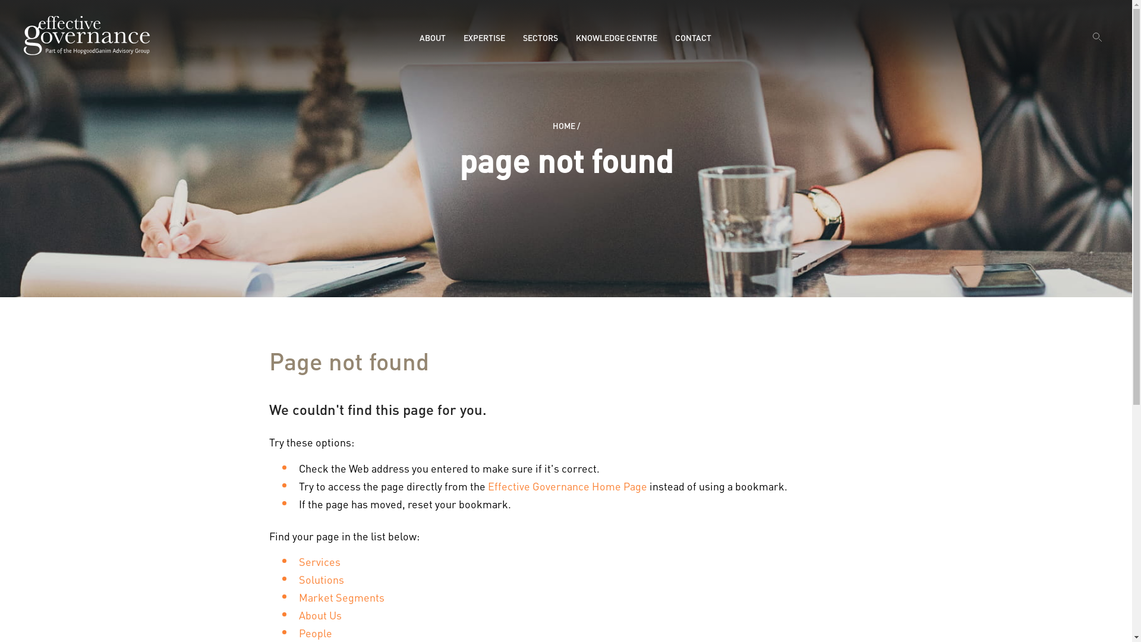  I want to click on Market Segments, so click(341, 597).